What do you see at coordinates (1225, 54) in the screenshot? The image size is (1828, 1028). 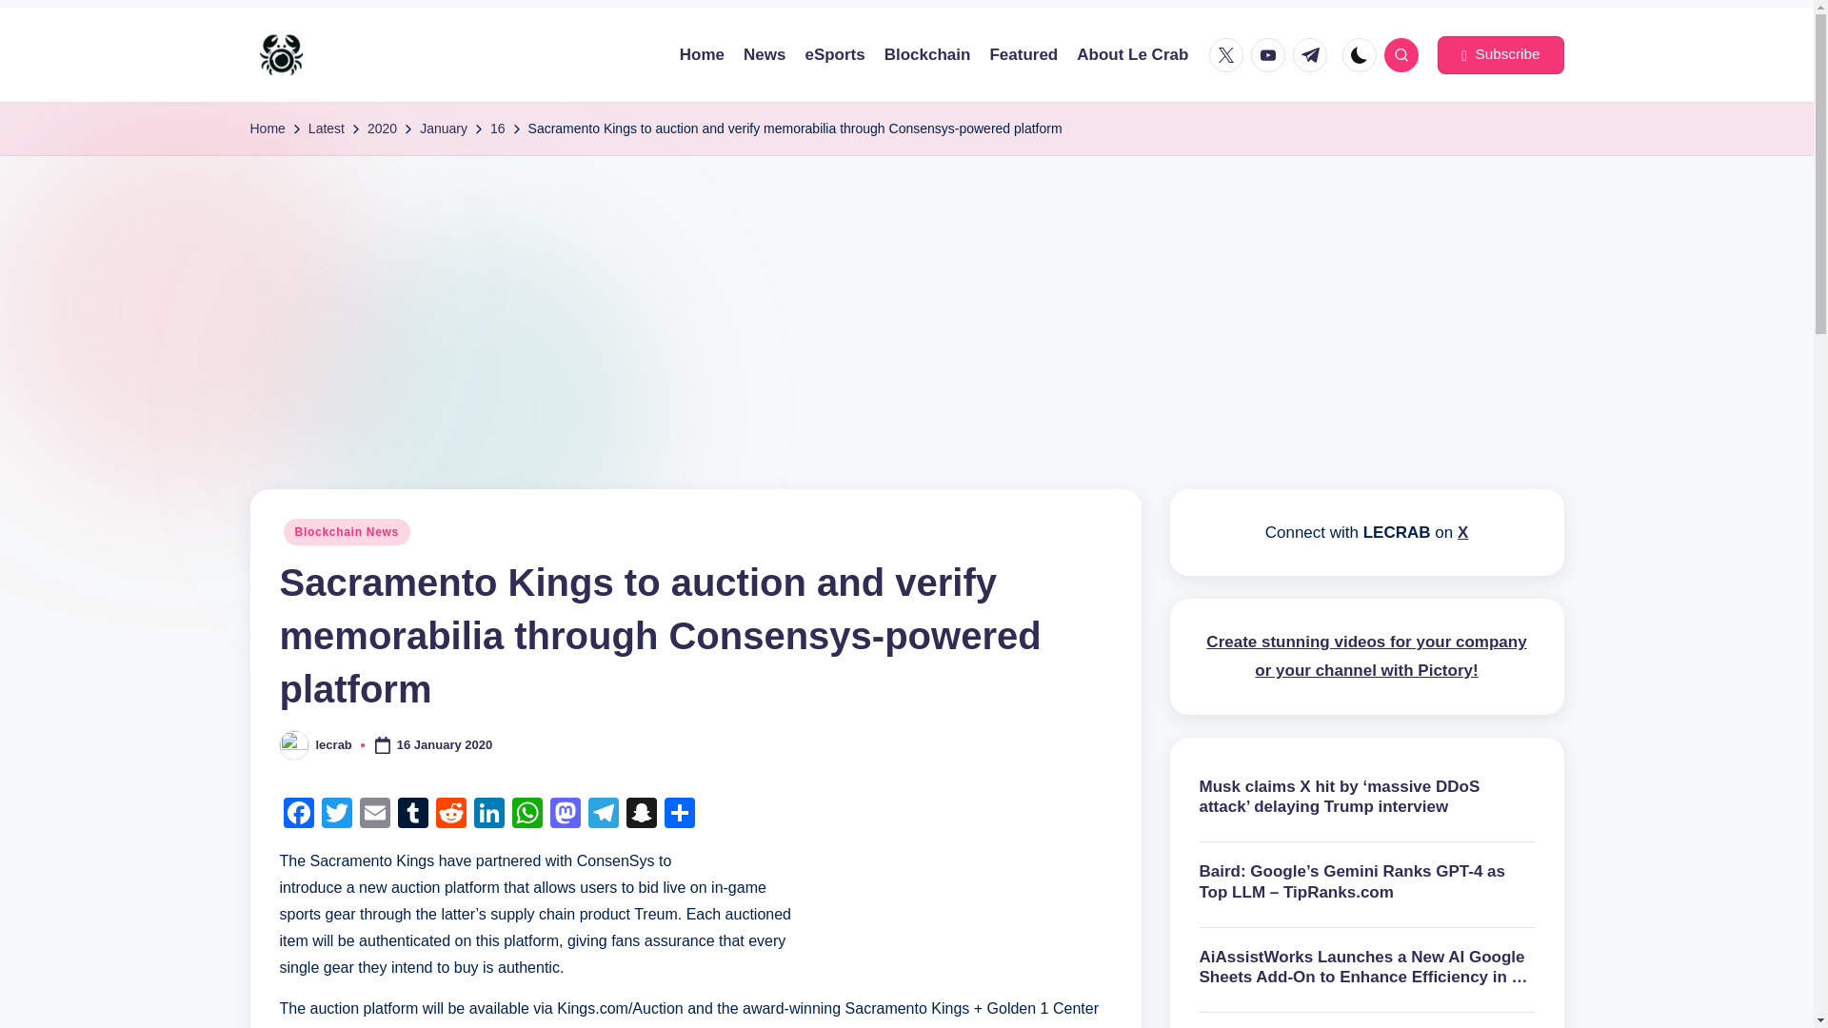 I see `Twitter` at bounding box center [1225, 54].